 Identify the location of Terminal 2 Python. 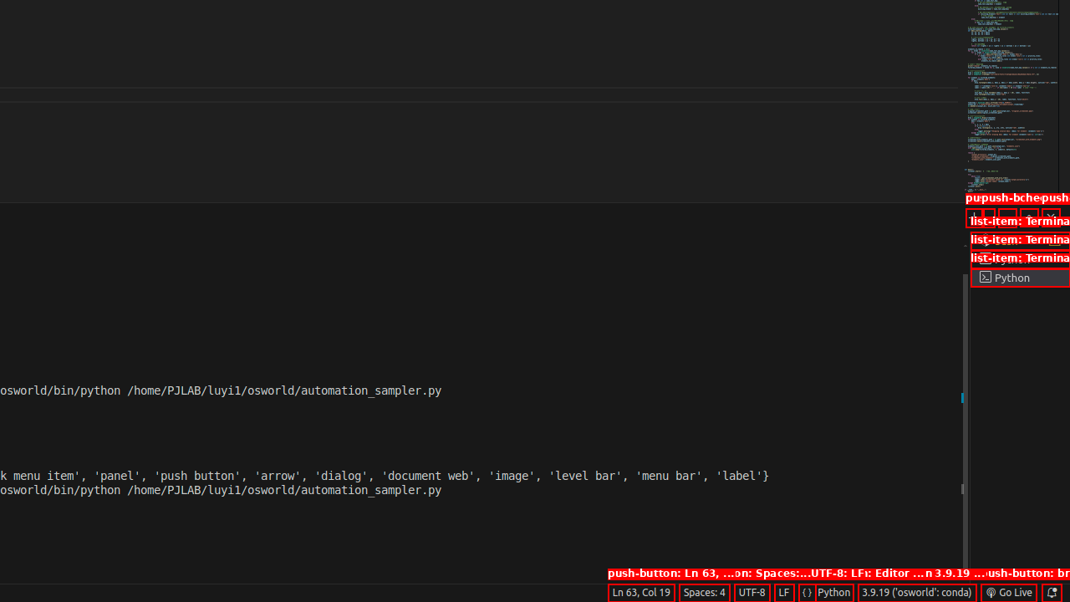
(1020, 259).